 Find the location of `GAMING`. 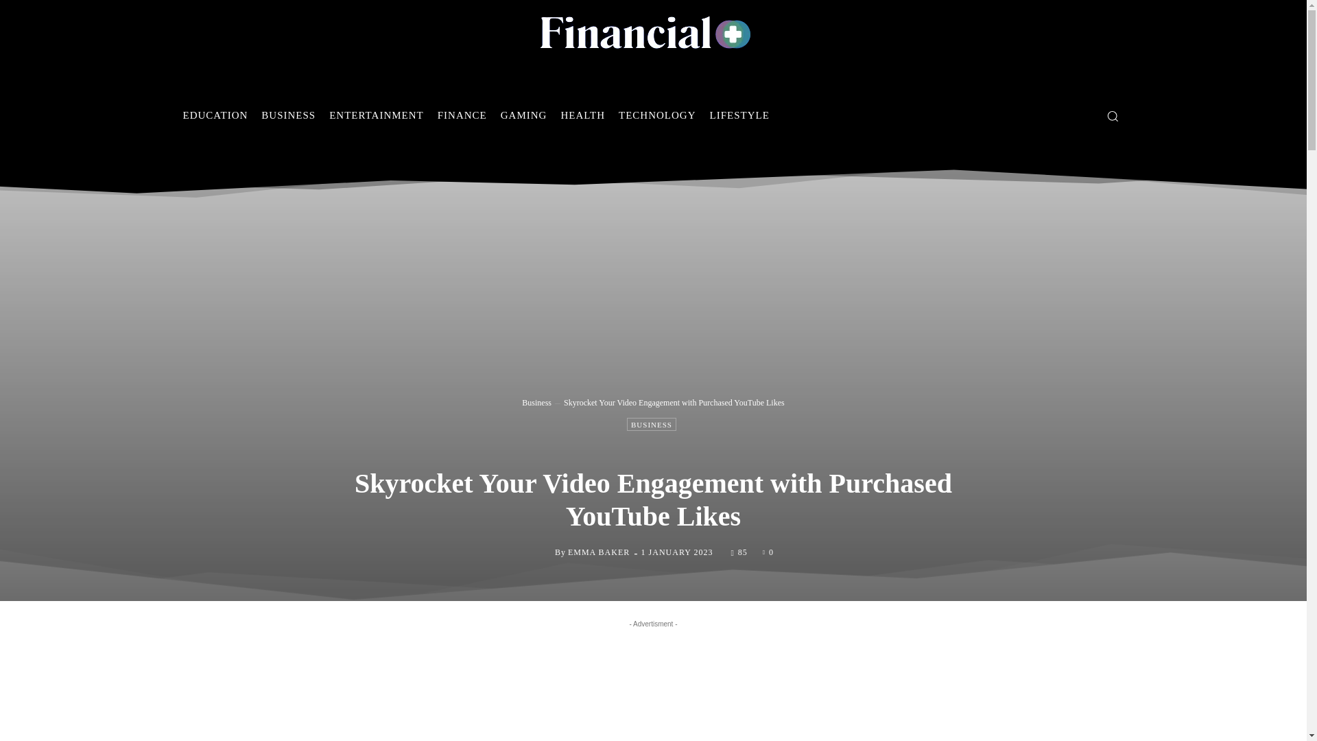

GAMING is located at coordinates (524, 115).